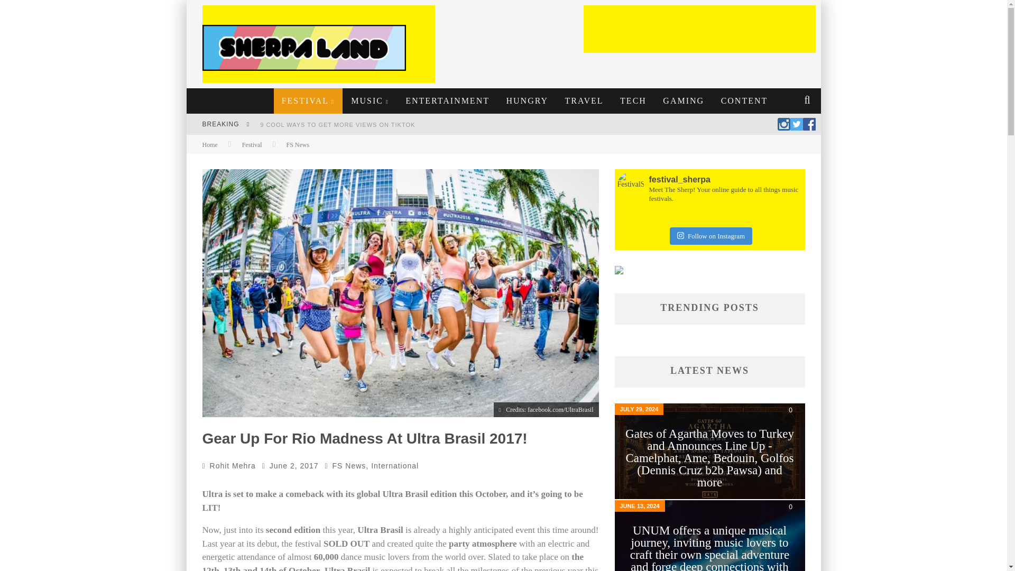 This screenshot has height=571, width=1015. I want to click on FESTIVAL, so click(308, 100).